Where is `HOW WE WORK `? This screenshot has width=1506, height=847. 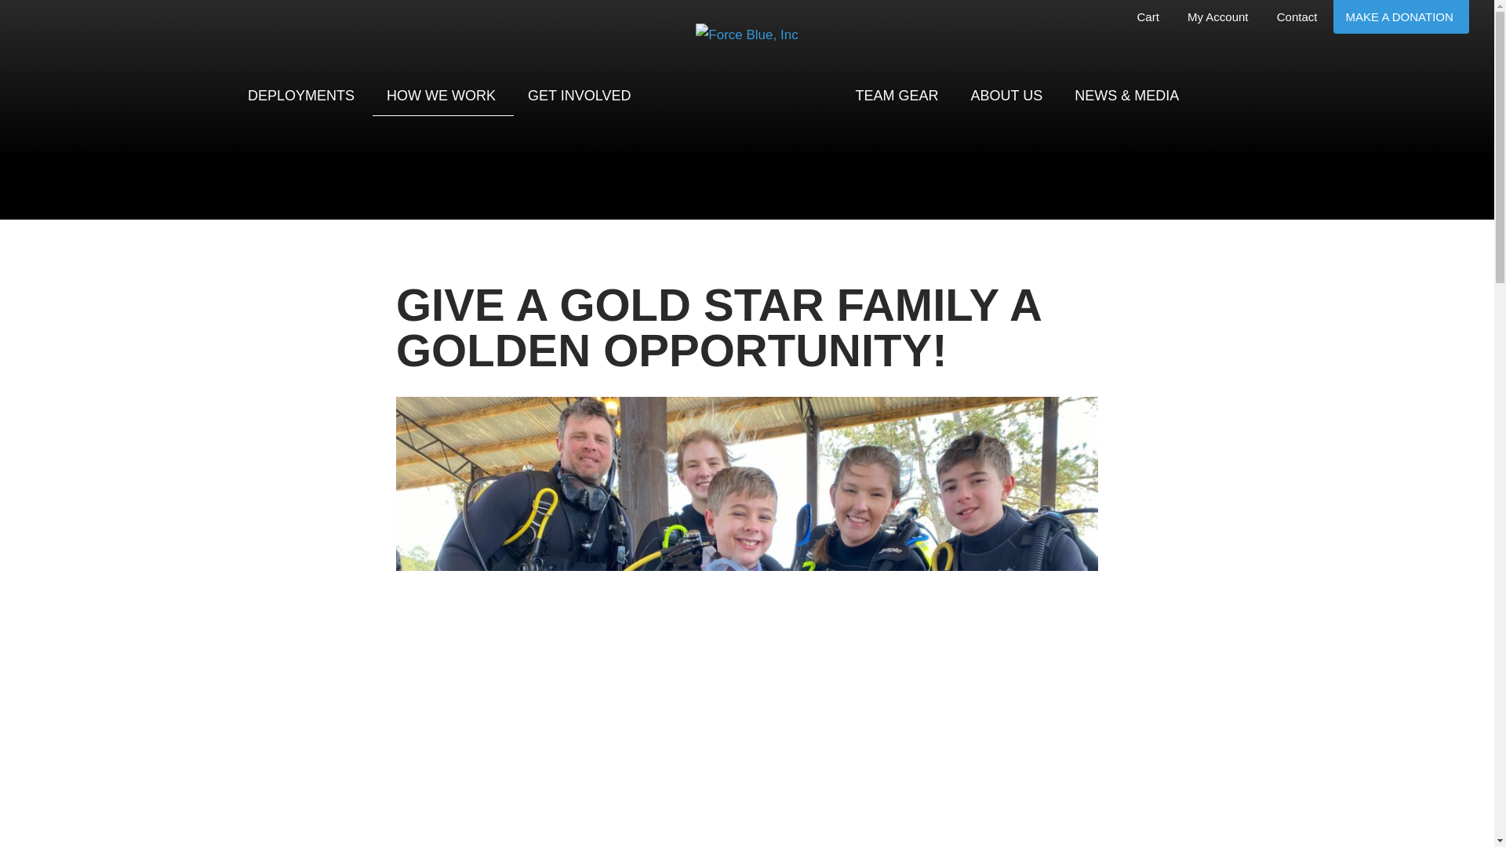
HOW WE WORK  is located at coordinates (442, 95).